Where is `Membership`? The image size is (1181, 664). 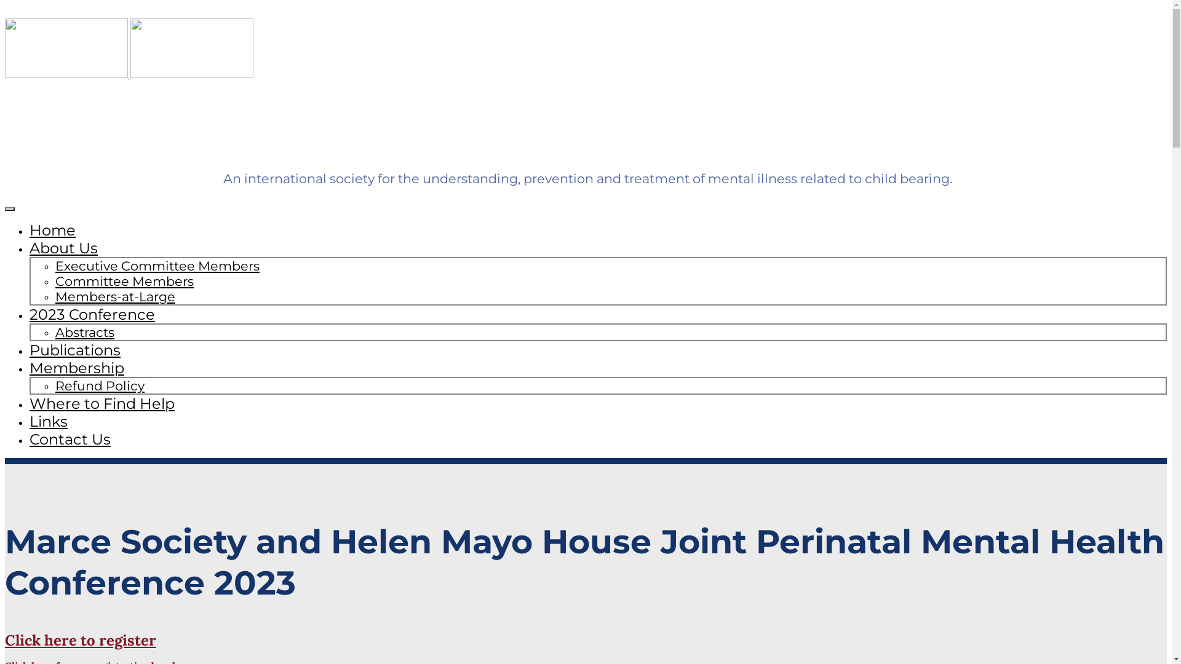
Membership is located at coordinates (77, 368).